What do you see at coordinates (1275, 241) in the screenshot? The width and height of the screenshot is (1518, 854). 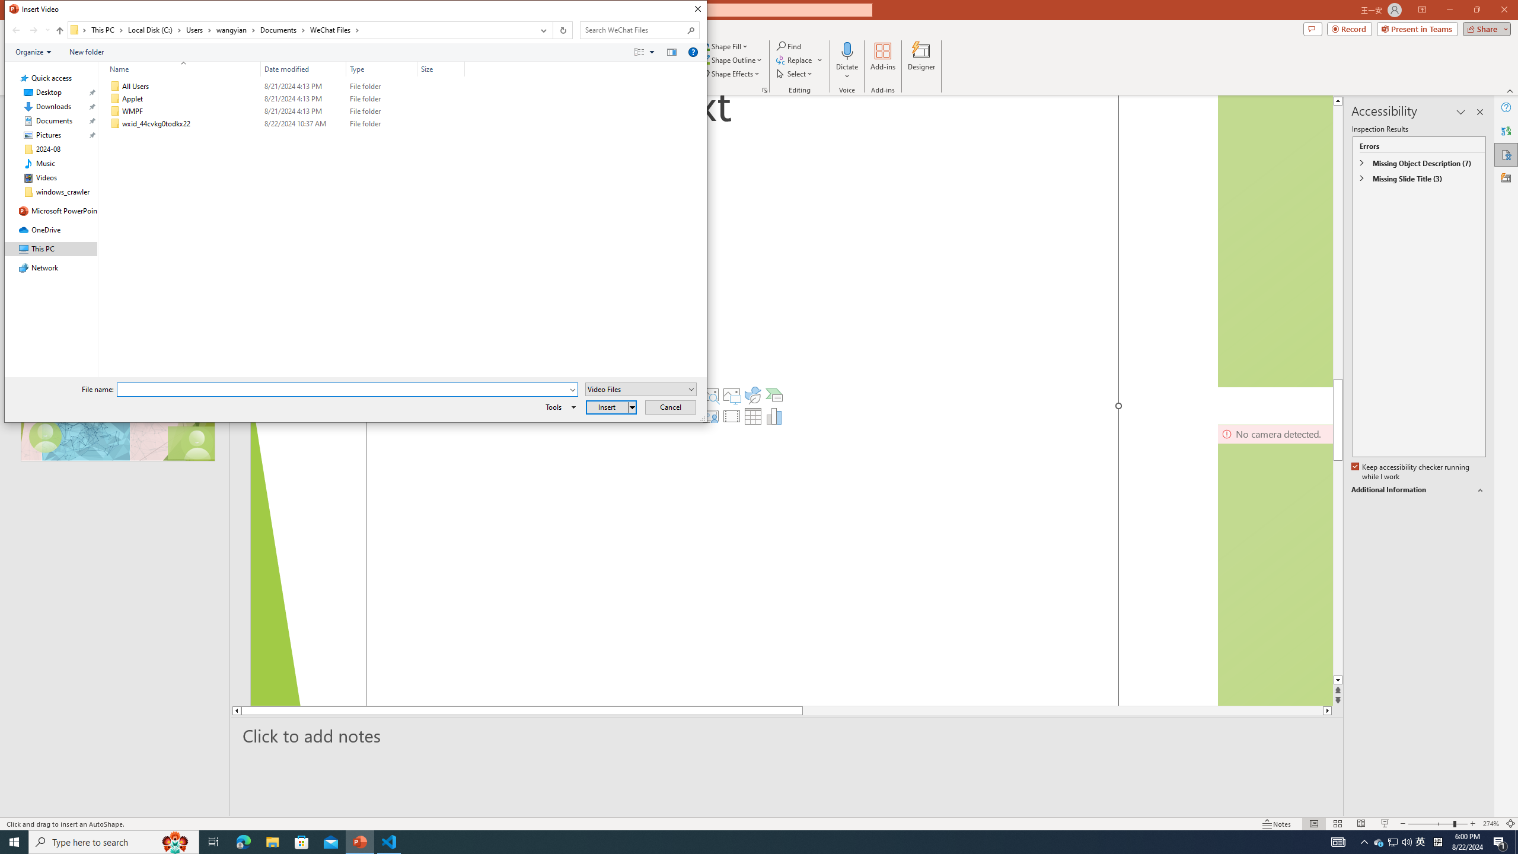 I see `Camera 5, No camera detected.` at bounding box center [1275, 241].